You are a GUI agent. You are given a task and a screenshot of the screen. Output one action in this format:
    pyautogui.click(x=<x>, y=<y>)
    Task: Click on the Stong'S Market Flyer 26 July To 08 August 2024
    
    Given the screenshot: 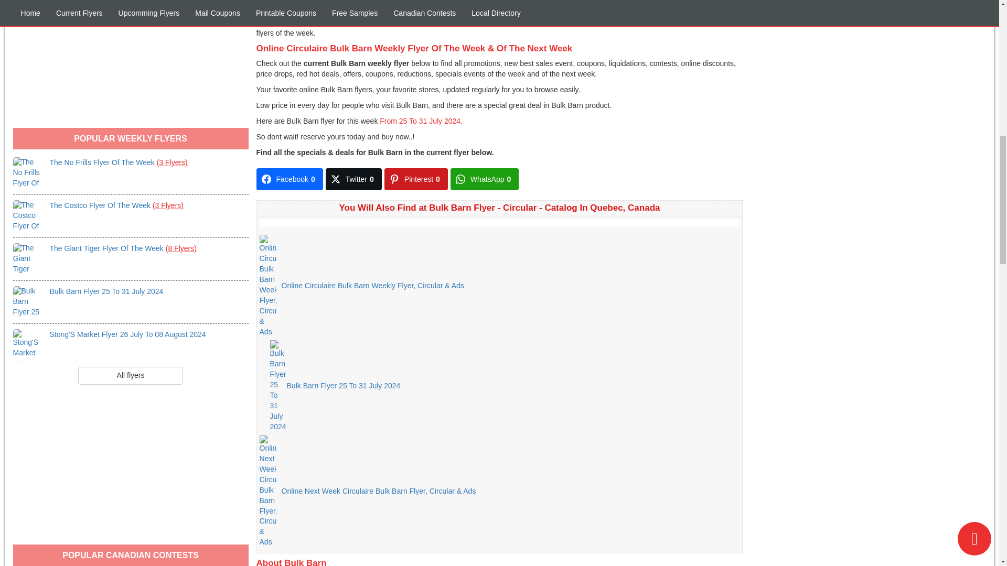 What is the action you would take?
    pyautogui.click(x=28, y=344)
    